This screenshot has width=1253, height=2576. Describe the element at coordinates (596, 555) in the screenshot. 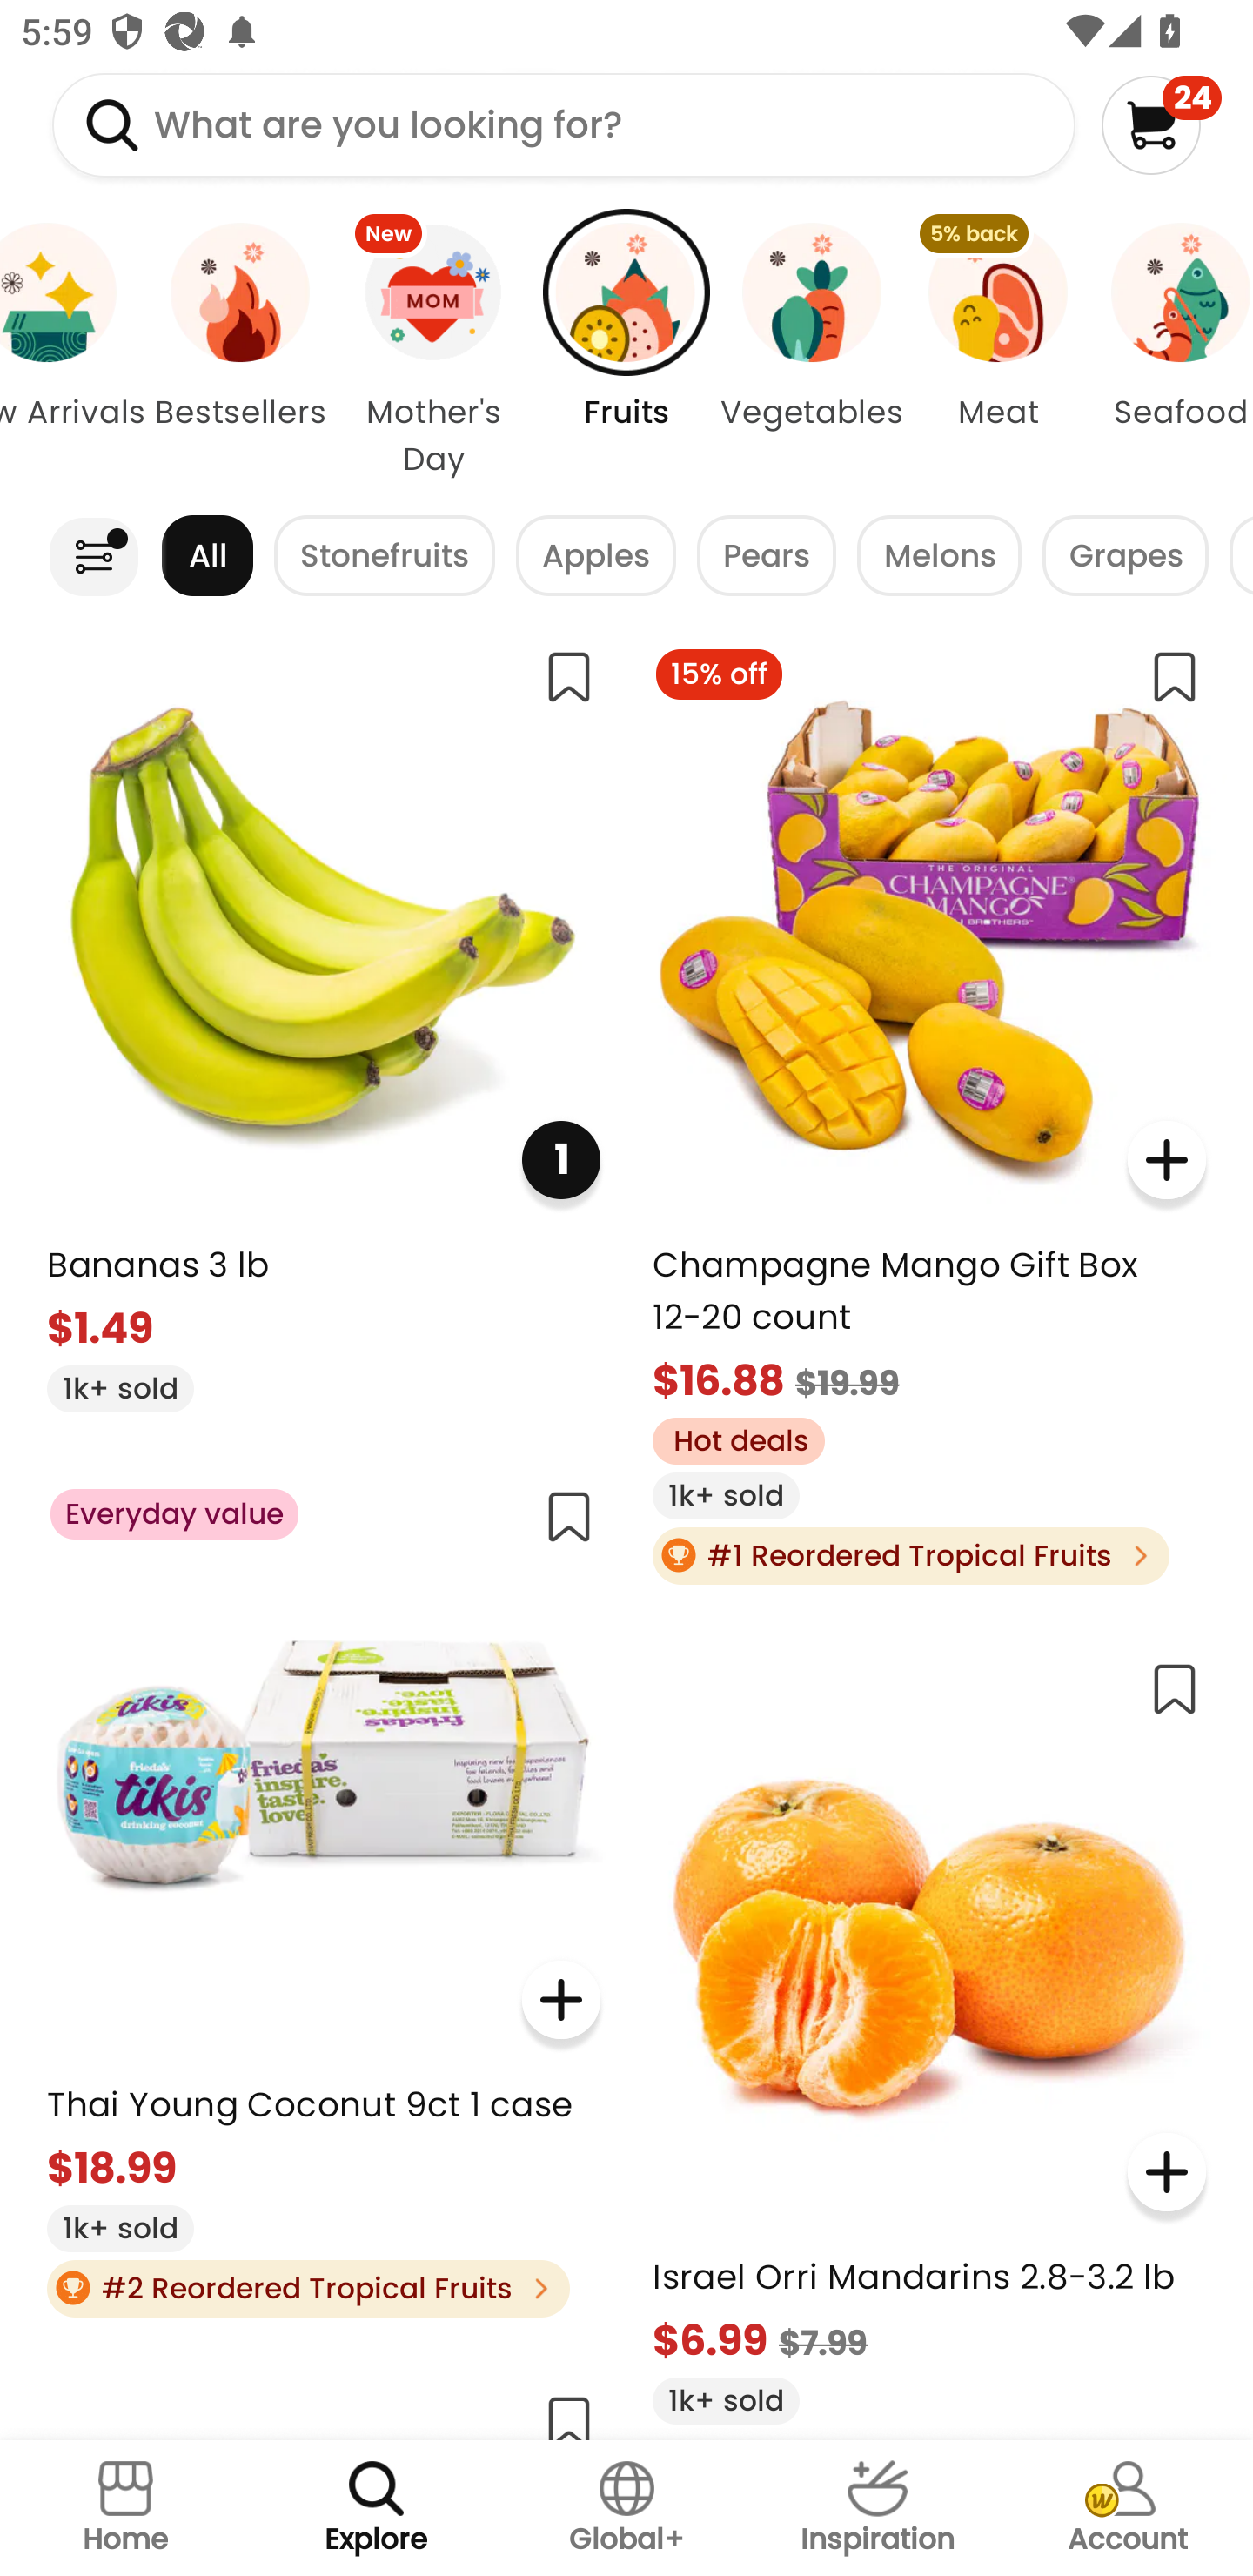

I see `Apples` at that location.